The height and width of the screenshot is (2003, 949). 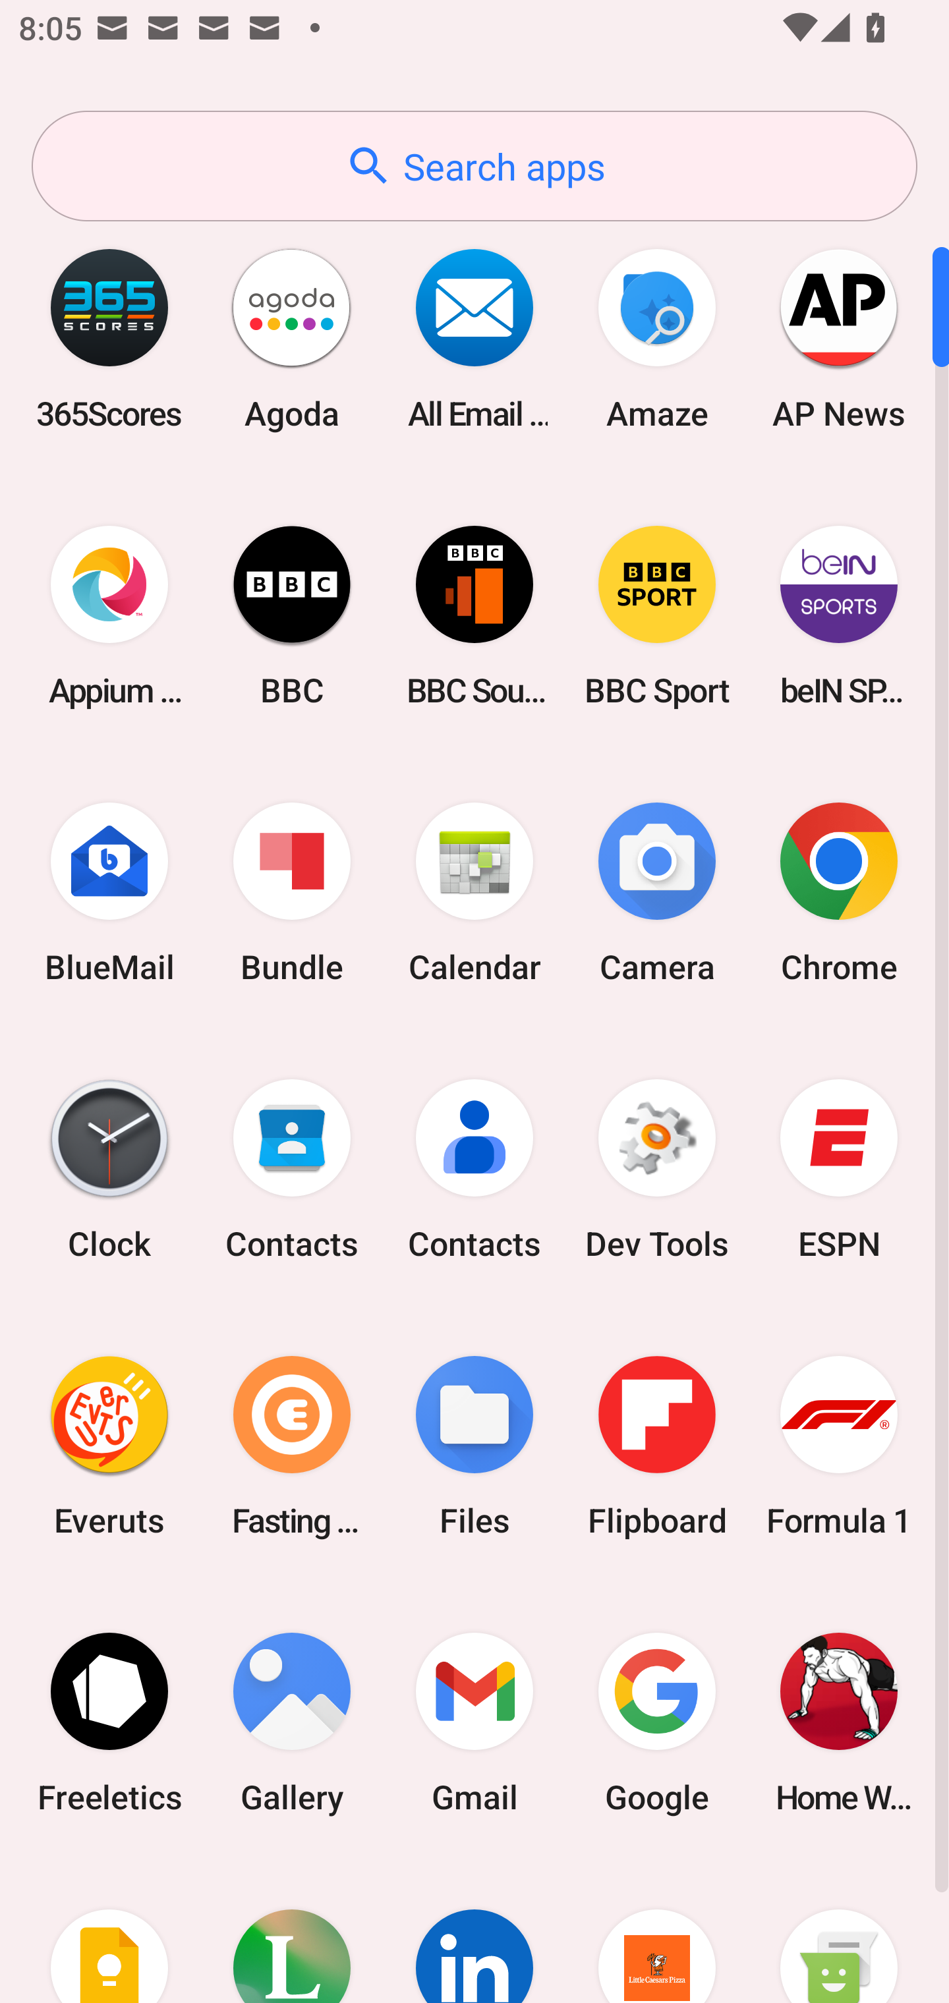 What do you see at coordinates (474, 615) in the screenshot?
I see `BBC Sounds` at bounding box center [474, 615].